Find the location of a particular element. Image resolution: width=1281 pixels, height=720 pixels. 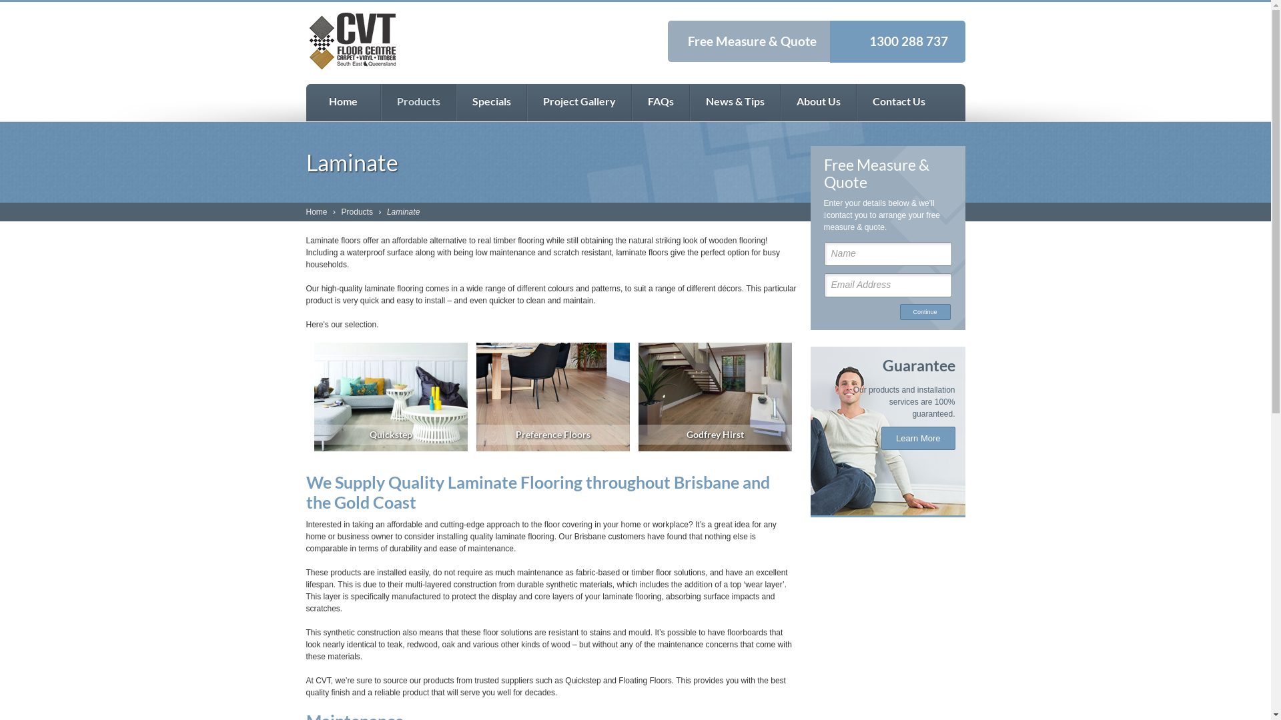

Godfrey Hirst is located at coordinates (715, 397).